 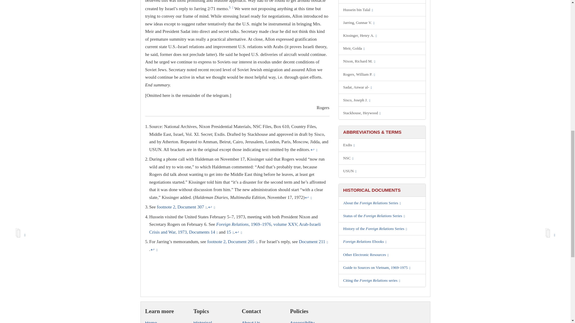 What do you see at coordinates (382, 145) in the screenshot?
I see `Exclusive Distribution` at bounding box center [382, 145].